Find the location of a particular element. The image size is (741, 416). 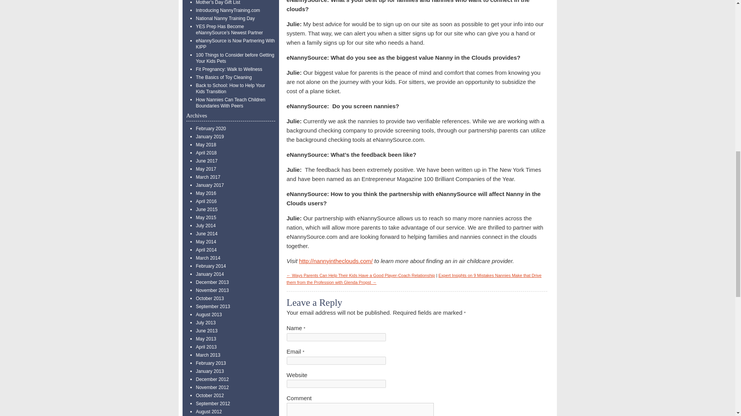

June 2017 is located at coordinates (207, 161).